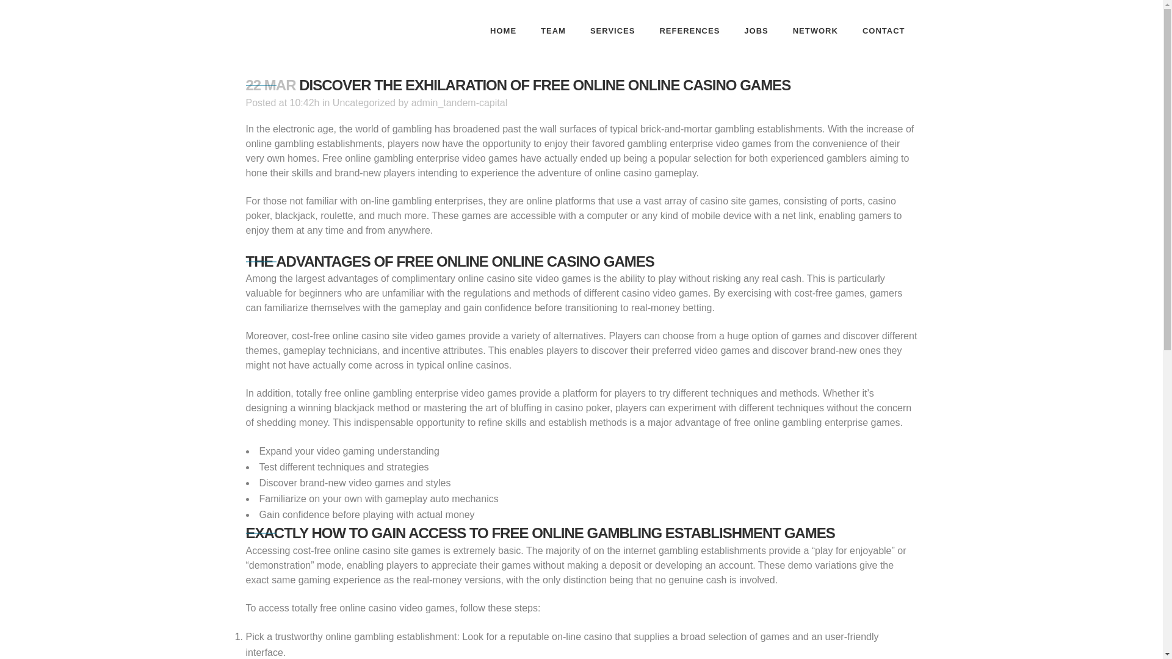 The height and width of the screenshot is (659, 1172). I want to click on REFERENCES, so click(689, 31).